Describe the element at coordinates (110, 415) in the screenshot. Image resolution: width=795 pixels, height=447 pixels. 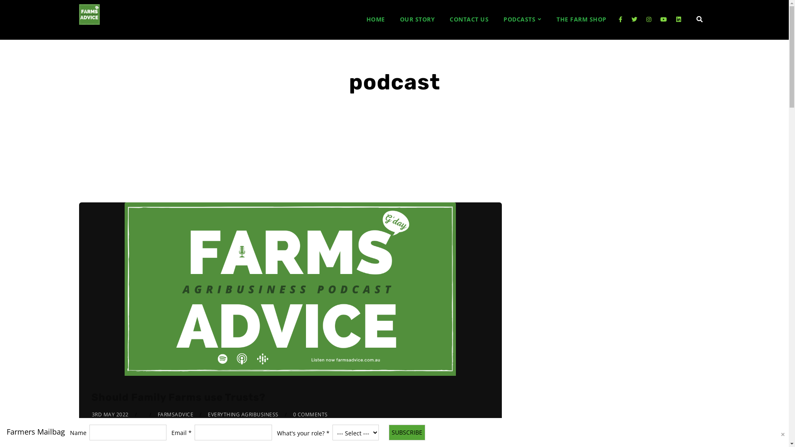
I see `3RD MAY 2022` at that location.